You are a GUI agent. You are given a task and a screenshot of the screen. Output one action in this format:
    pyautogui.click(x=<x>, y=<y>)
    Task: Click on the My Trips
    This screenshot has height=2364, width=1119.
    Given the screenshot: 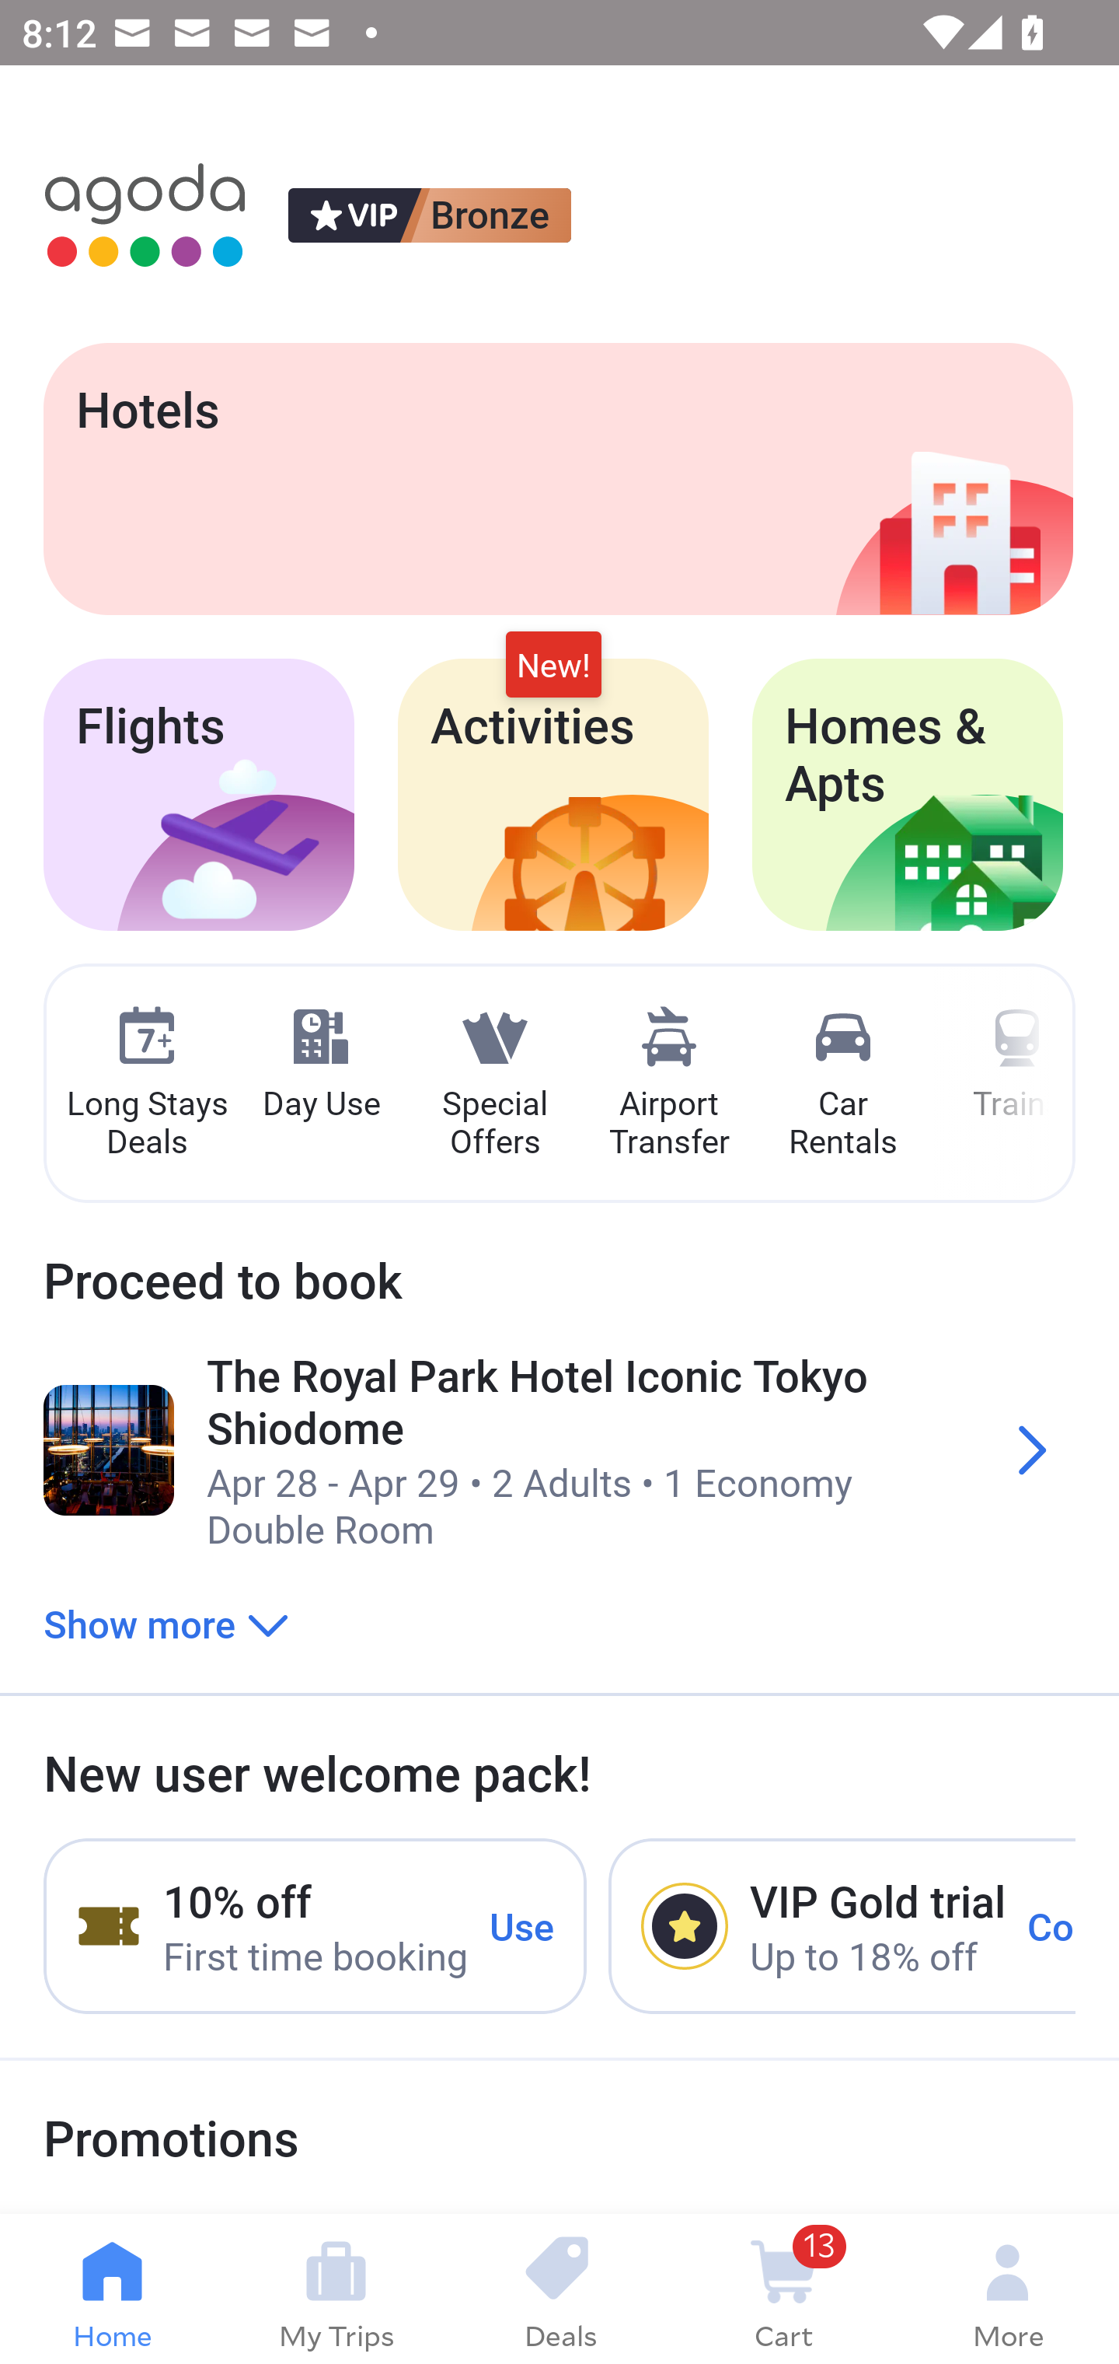 What is the action you would take?
    pyautogui.click(x=336, y=2289)
    